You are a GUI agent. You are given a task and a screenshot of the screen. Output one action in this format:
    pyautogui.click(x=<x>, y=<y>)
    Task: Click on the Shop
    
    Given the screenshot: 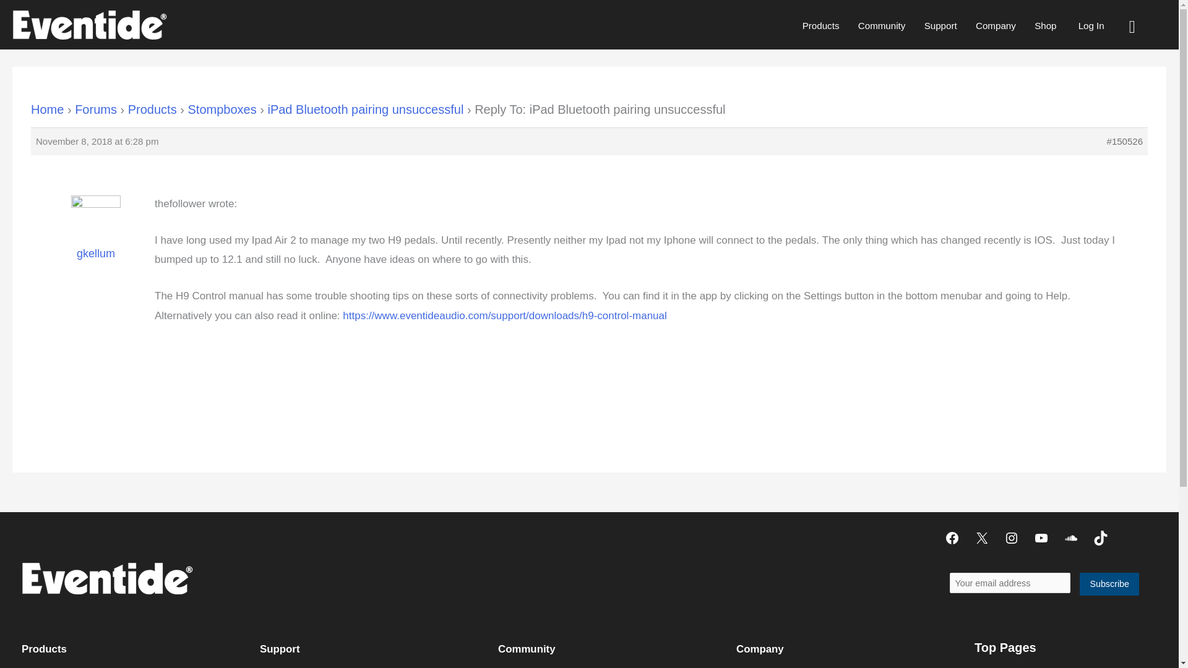 What is the action you would take?
    pyautogui.click(x=1045, y=25)
    